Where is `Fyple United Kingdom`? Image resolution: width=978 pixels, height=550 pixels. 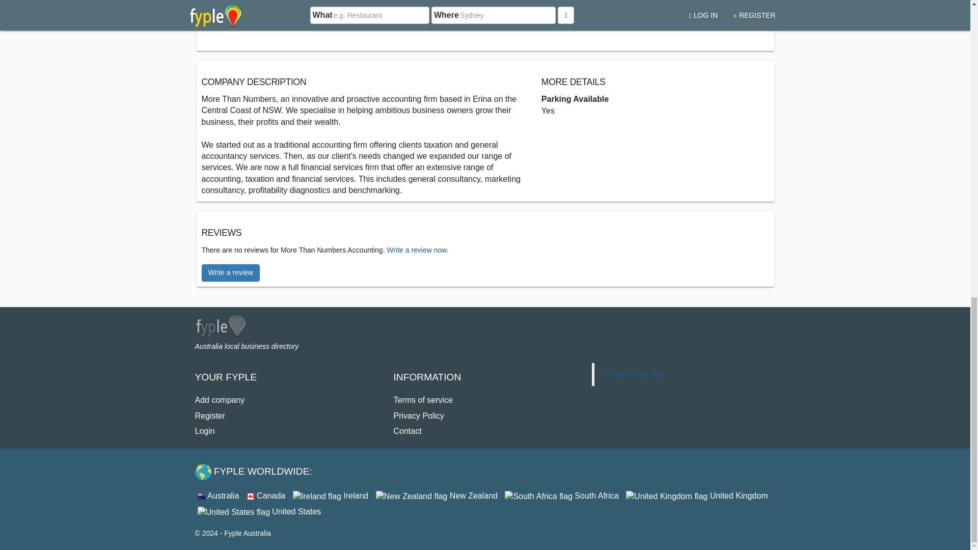
Fyple United Kingdom is located at coordinates (697, 496).